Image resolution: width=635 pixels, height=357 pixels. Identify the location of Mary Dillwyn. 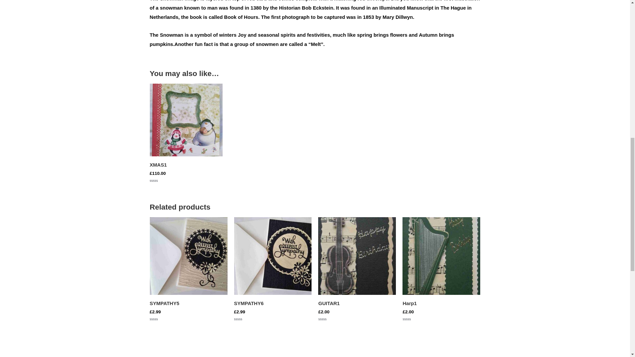
(399, 17).